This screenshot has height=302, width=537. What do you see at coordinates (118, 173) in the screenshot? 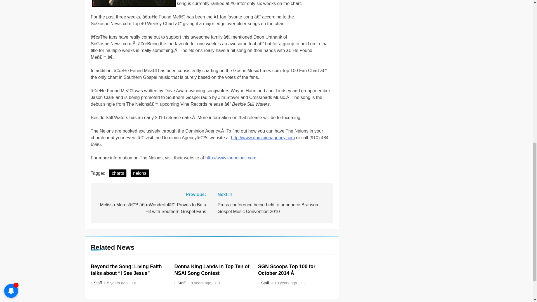
I see `charts` at bounding box center [118, 173].